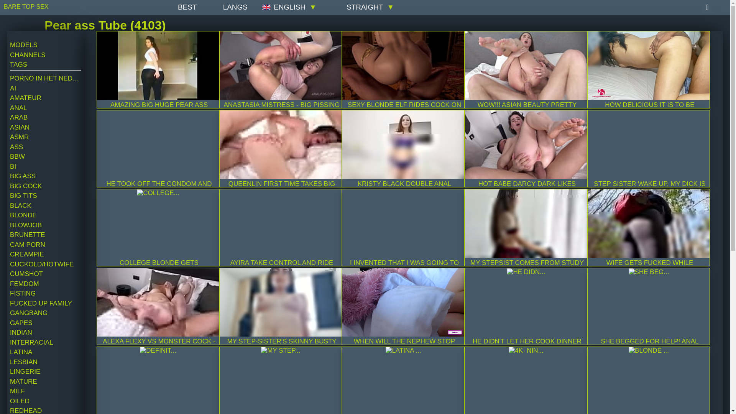  I want to click on When Will The Nephew Stop Fucking His Own Step-Aunt?, so click(403, 302).